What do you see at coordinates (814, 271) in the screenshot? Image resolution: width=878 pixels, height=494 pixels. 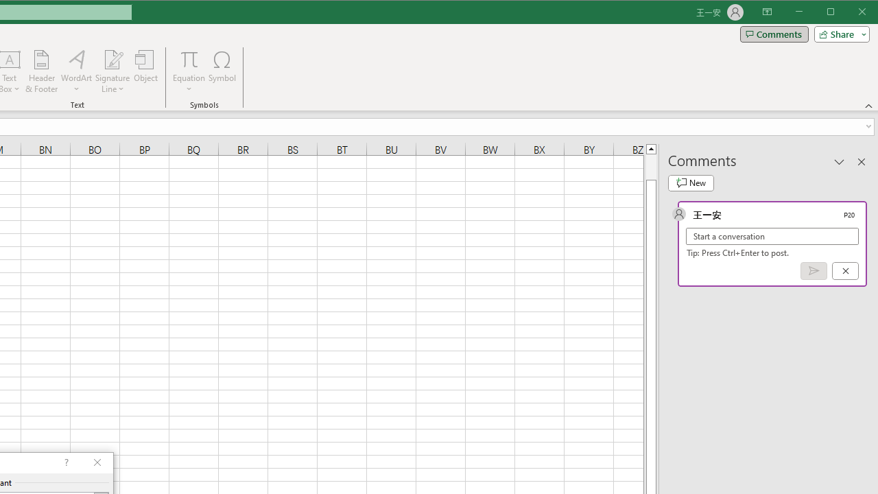 I see `Post comment (Ctrl + Enter)` at bounding box center [814, 271].